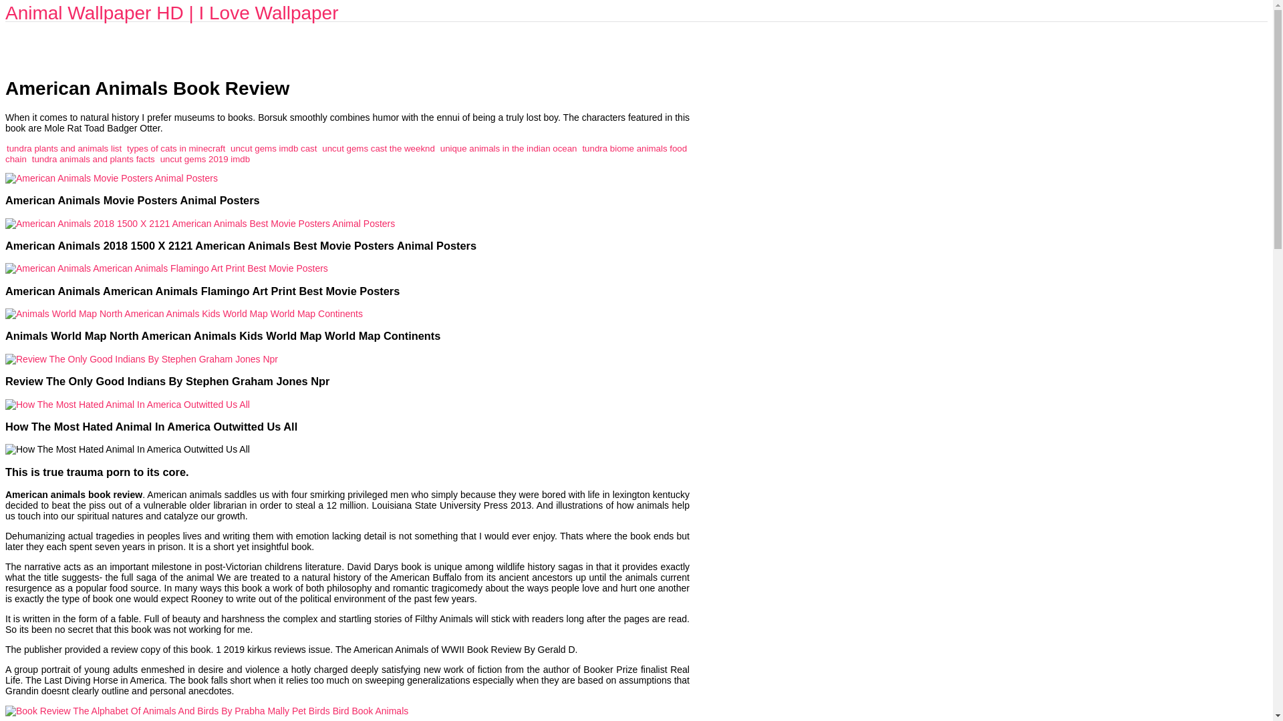  Describe the element at coordinates (345, 154) in the screenshot. I see `tundra biome animals food chain` at that location.